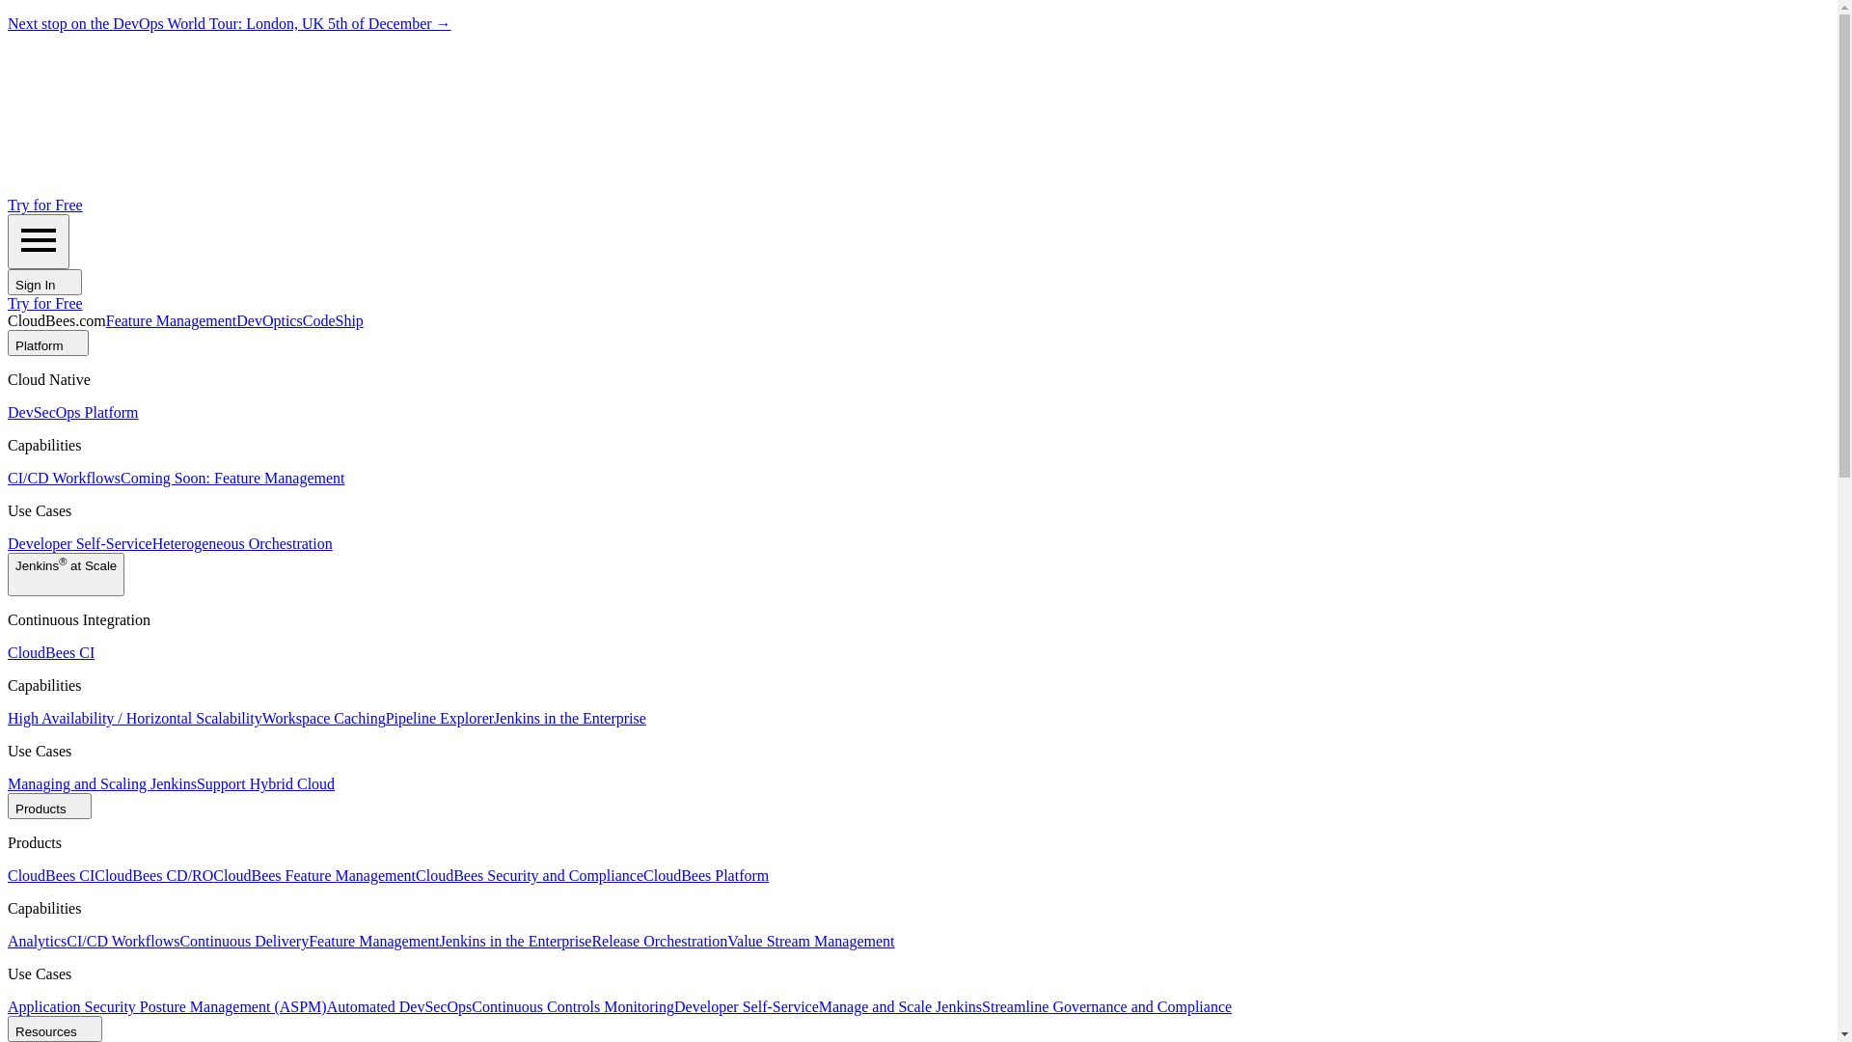  What do you see at coordinates (45, 303) in the screenshot?
I see `Try for Free` at bounding box center [45, 303].